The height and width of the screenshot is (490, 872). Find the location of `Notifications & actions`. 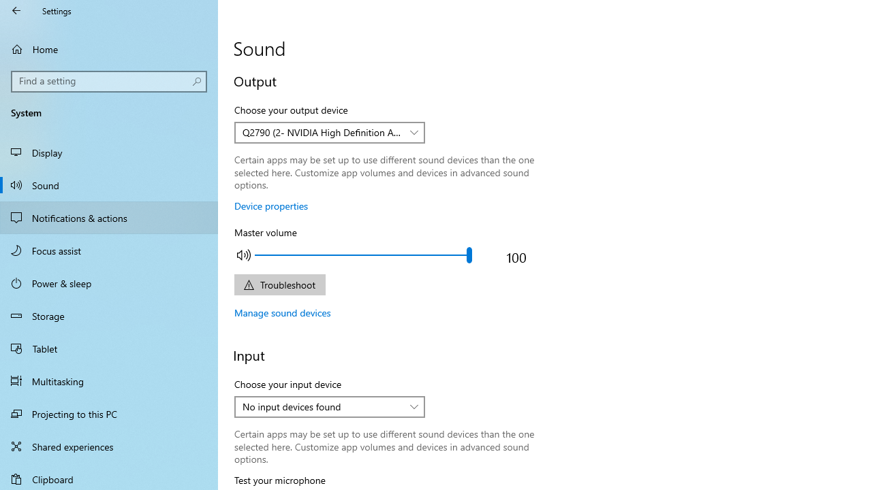

Notifications & actions is located at coordinates (109, 218).